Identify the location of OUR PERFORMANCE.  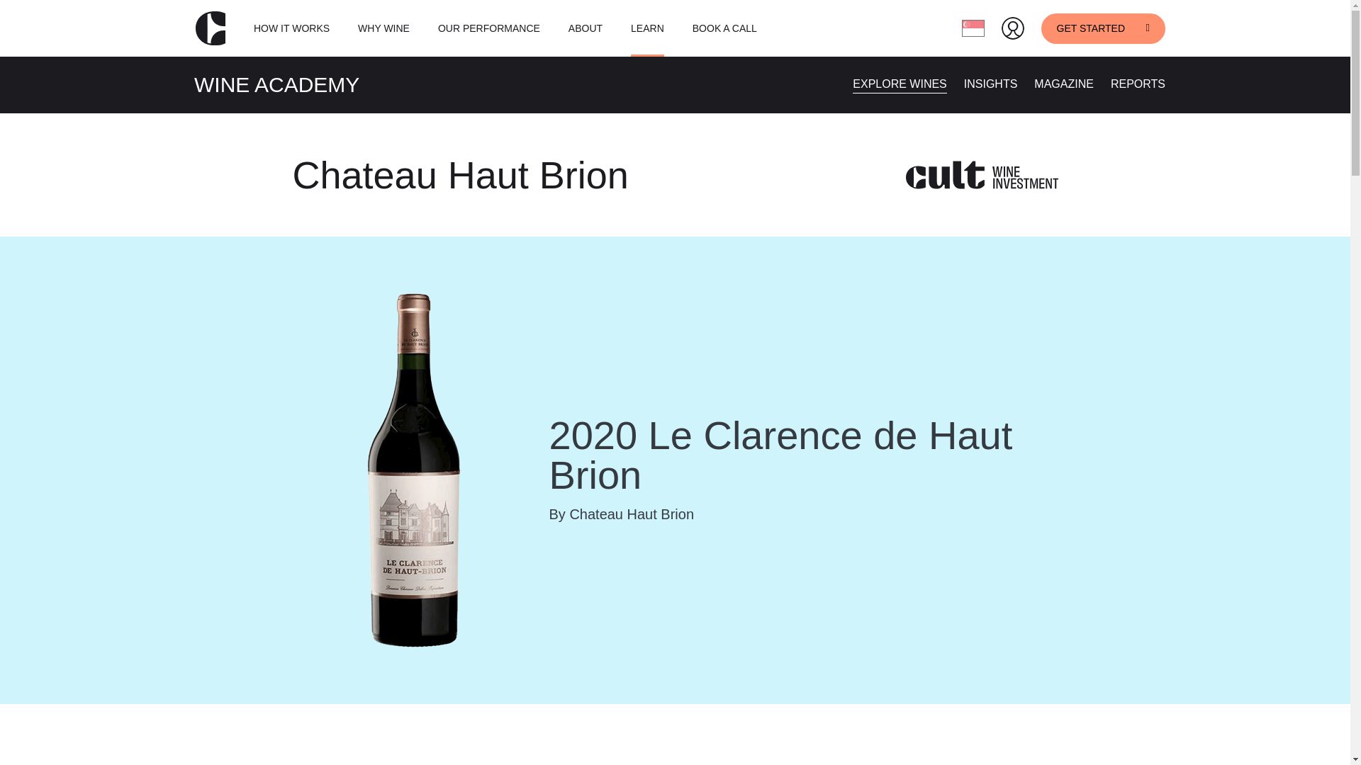
(489, 28).